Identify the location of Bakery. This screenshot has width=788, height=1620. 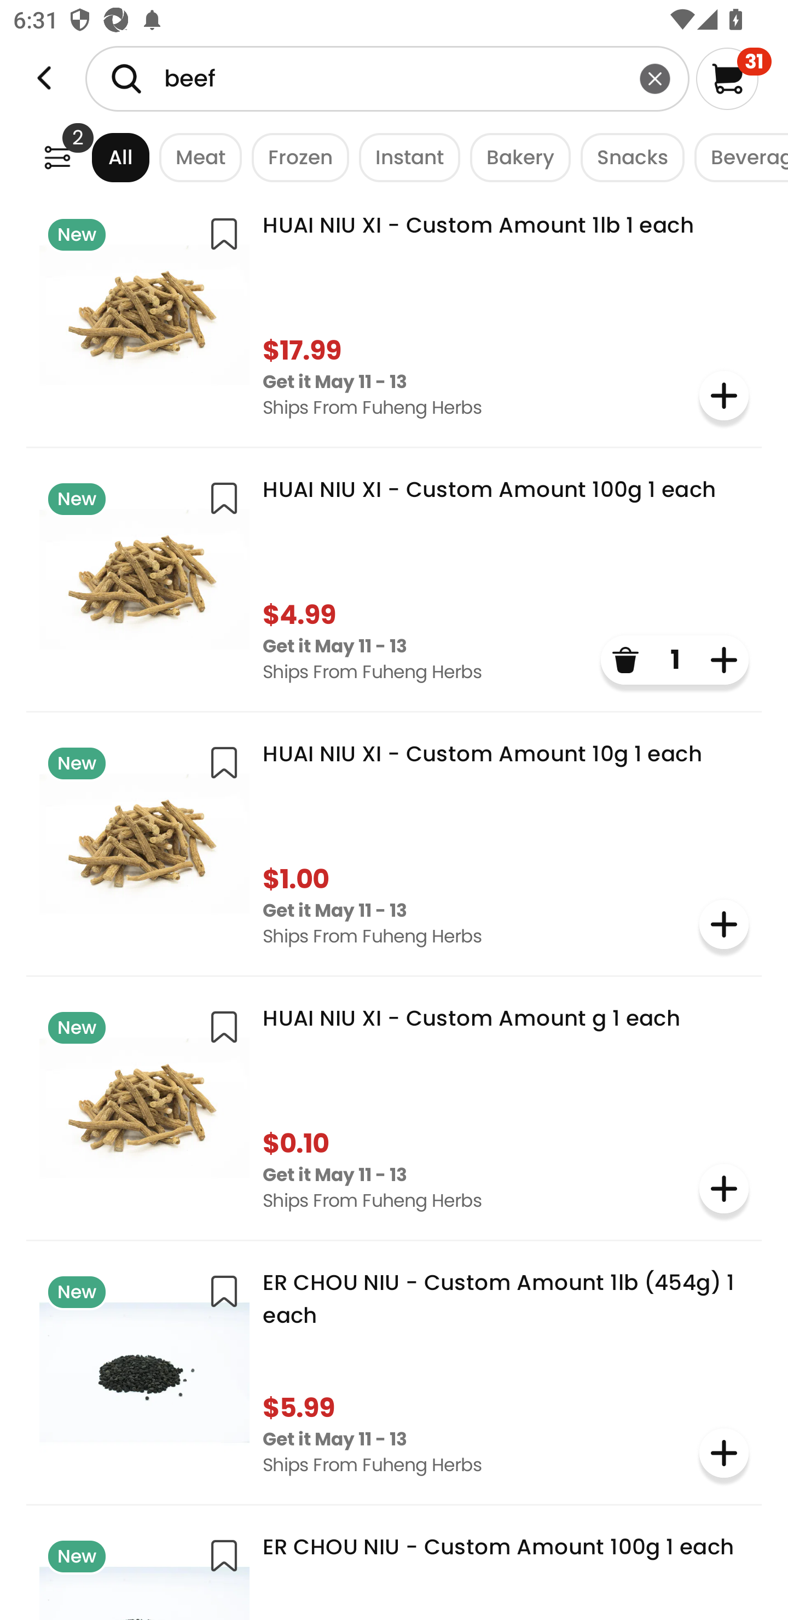
(515, 157).